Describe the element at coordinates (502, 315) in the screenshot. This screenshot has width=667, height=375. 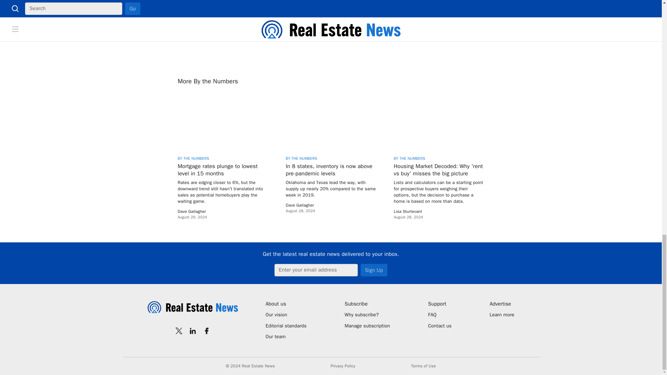
I see `Learn more` at that location.